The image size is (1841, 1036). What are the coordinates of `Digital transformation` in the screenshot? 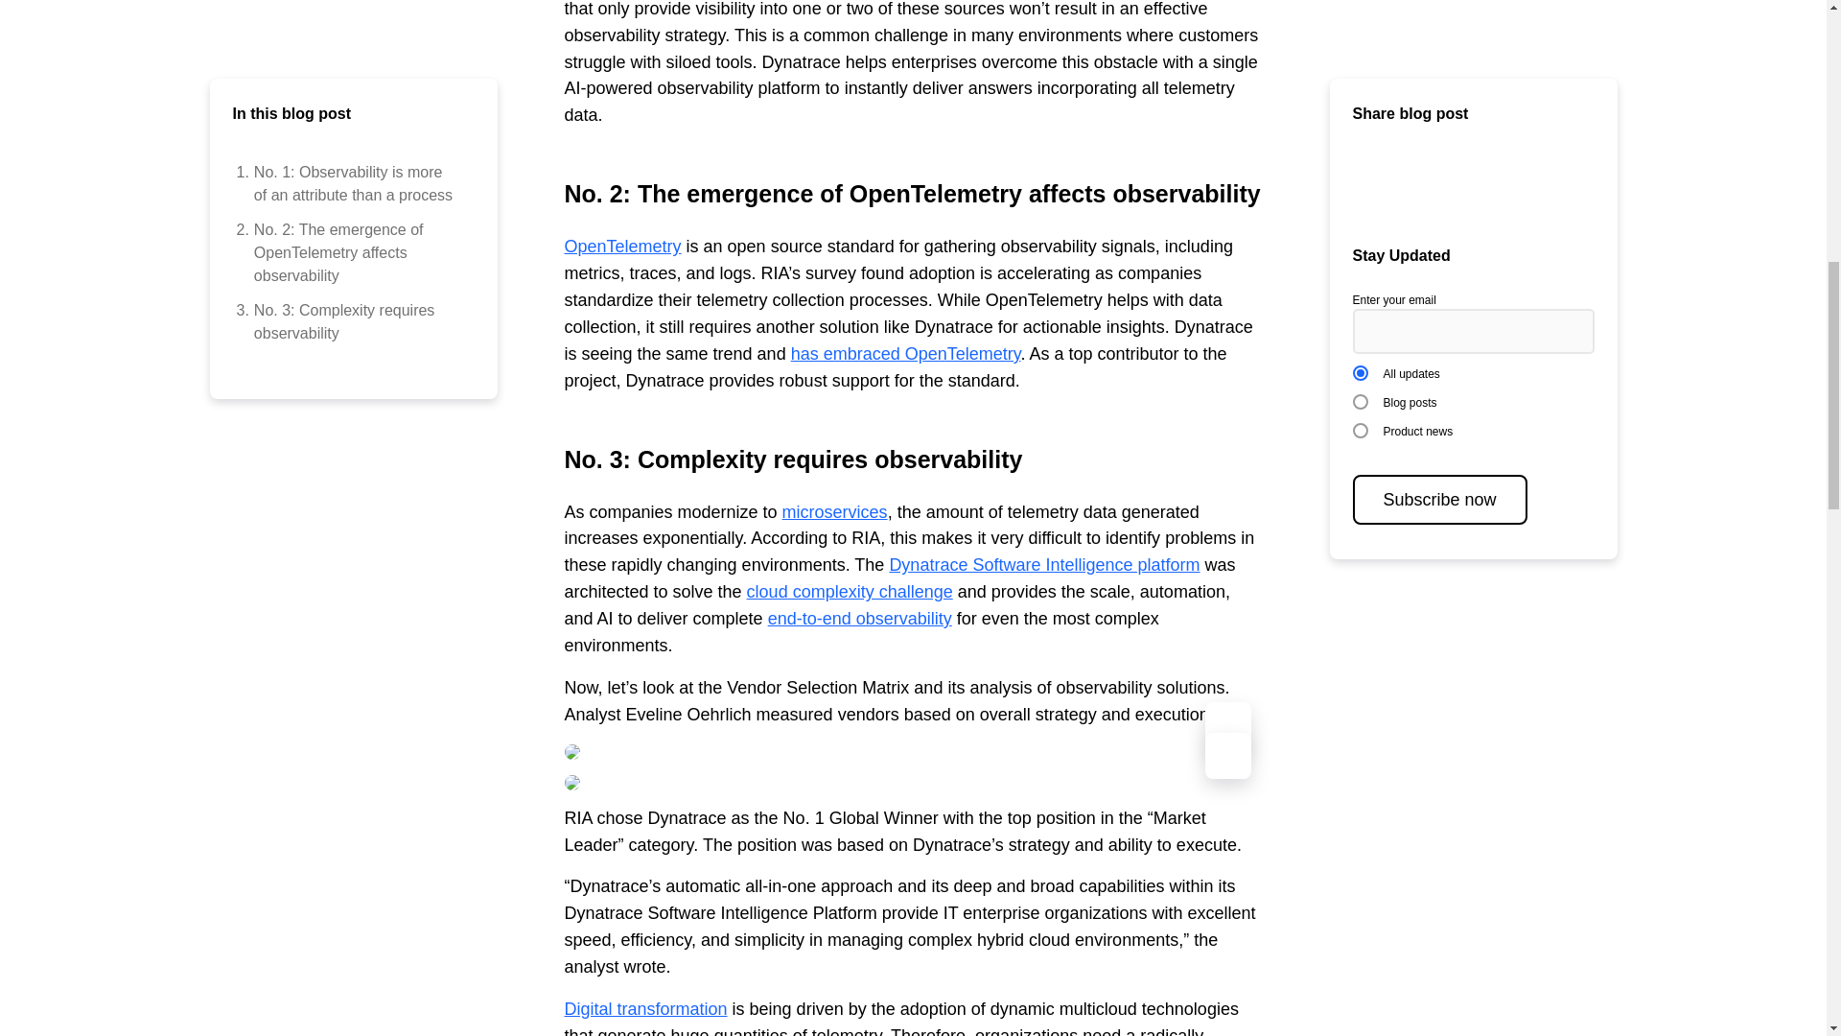 It's located at (644, 1009).